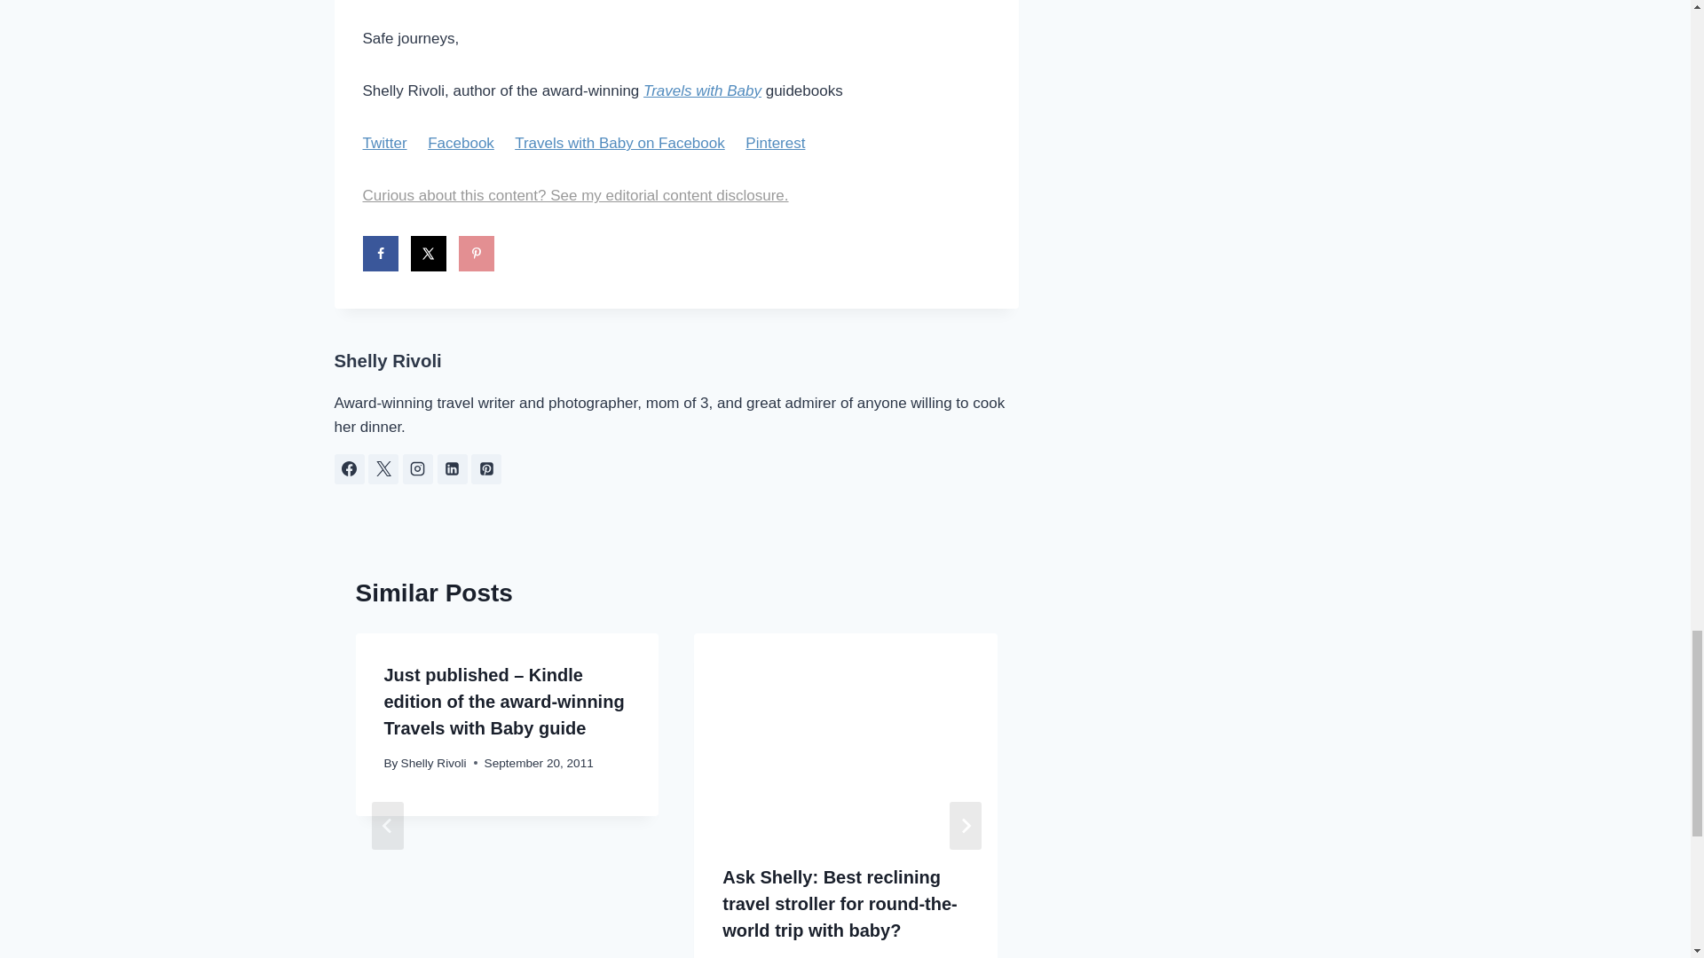 The height and width of the screenshot is (958, 1704). I want to click on Follow Shelly Rivoli on Instagram, so click(417, 468).